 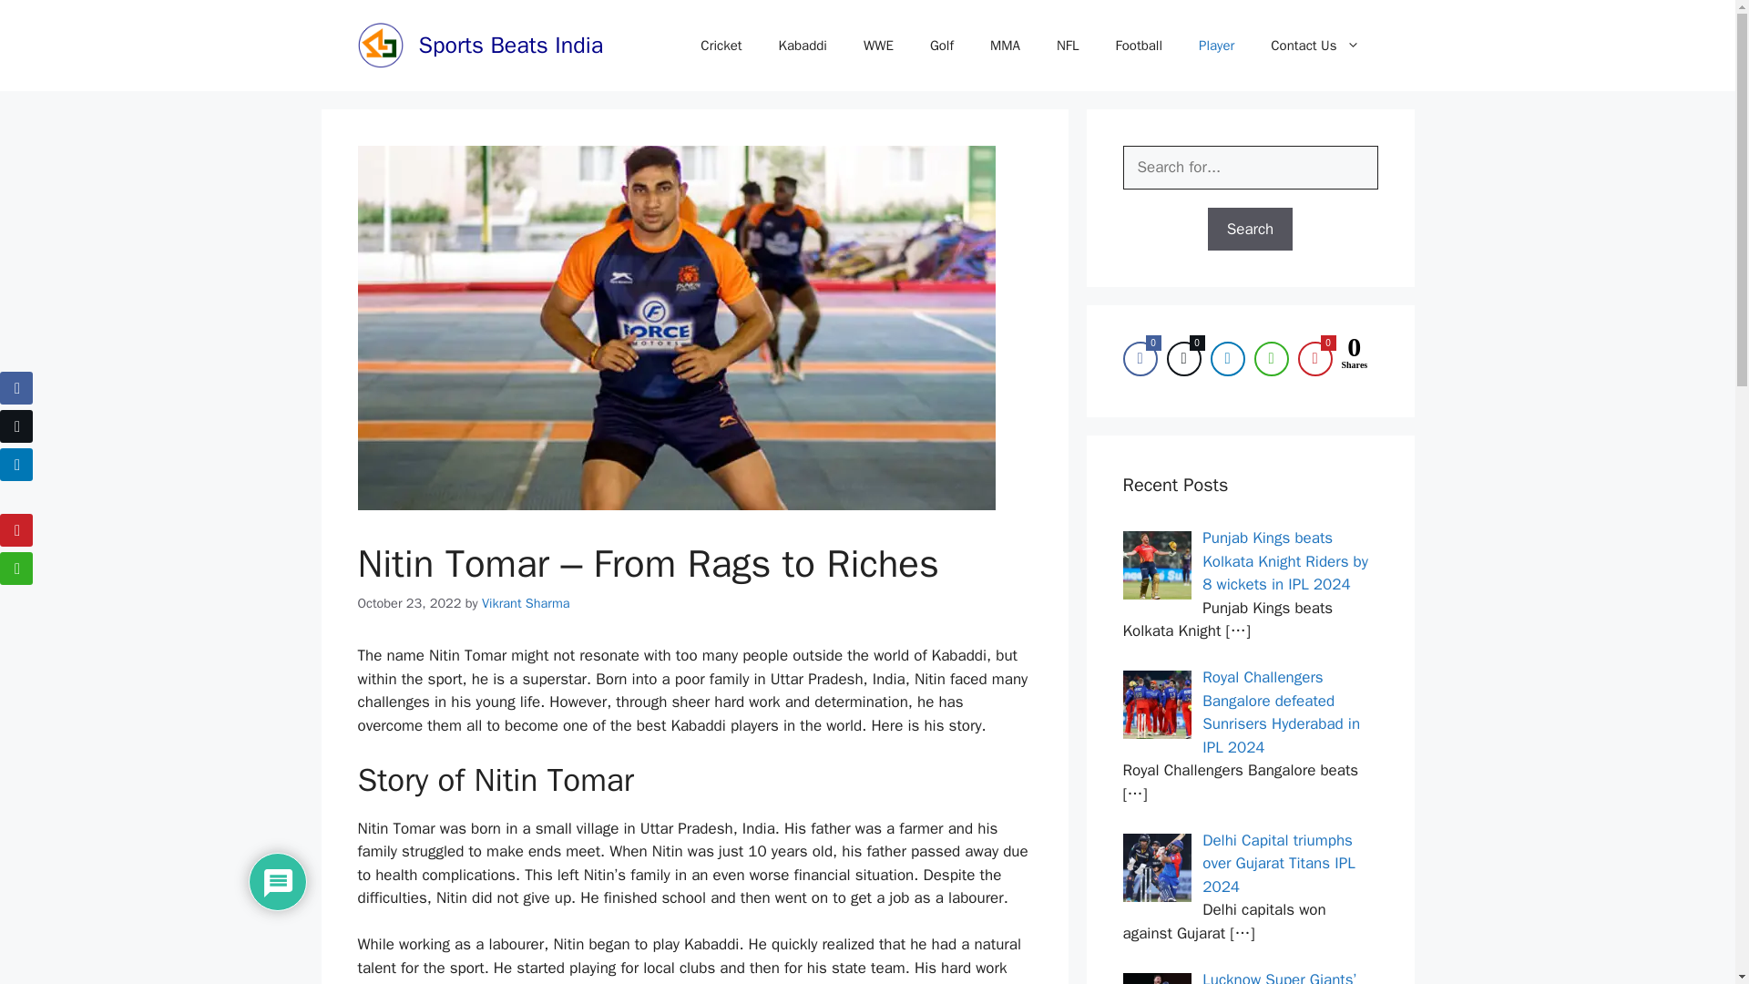 What do you see at coordinates (526, 603) in the screenshot?
I see `View all posts by Vikrant Sharma` at bounding box center [526, 603].